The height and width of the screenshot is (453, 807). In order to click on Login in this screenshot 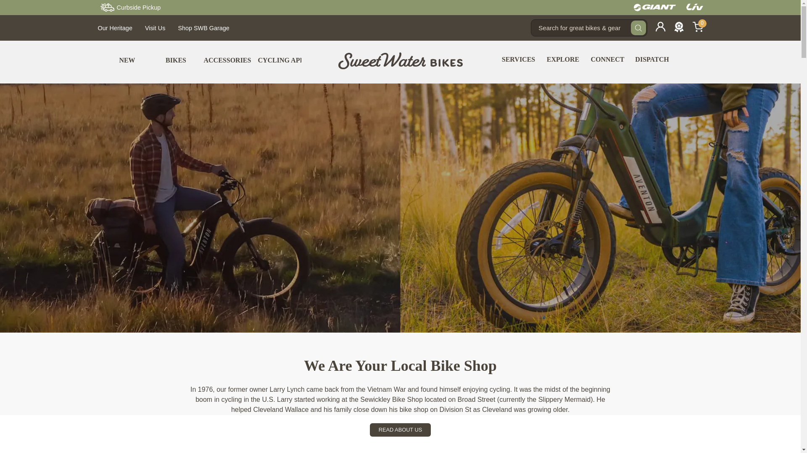, I will do `click(660, 29)`.